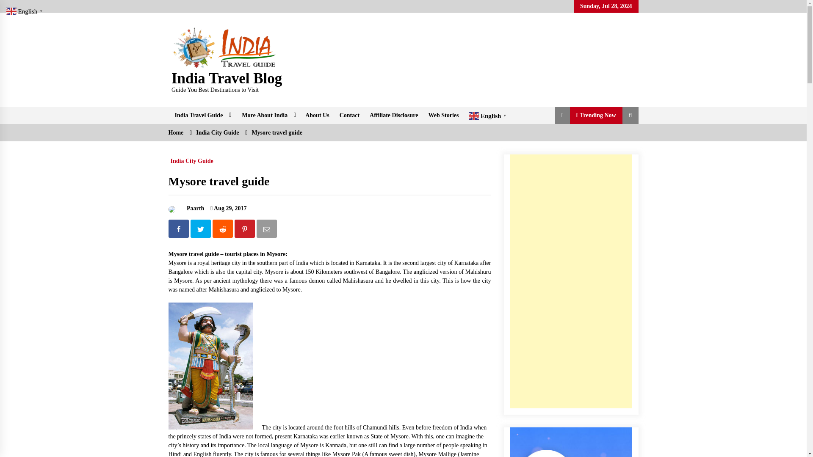 Image resolution: width=813 pixels, height=457 pixels. I want to click on India Travel Guide, so click(202, 115).